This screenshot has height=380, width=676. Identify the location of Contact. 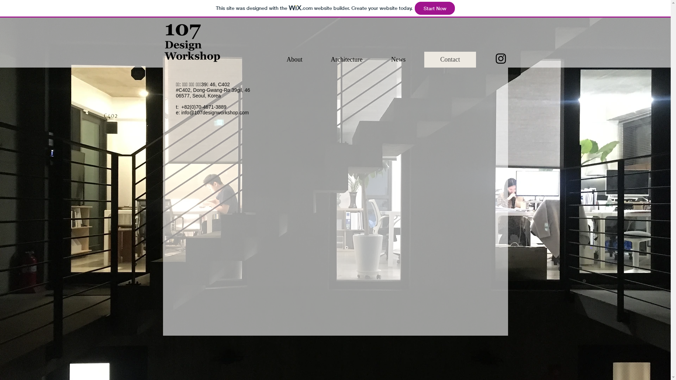
(450, 60).